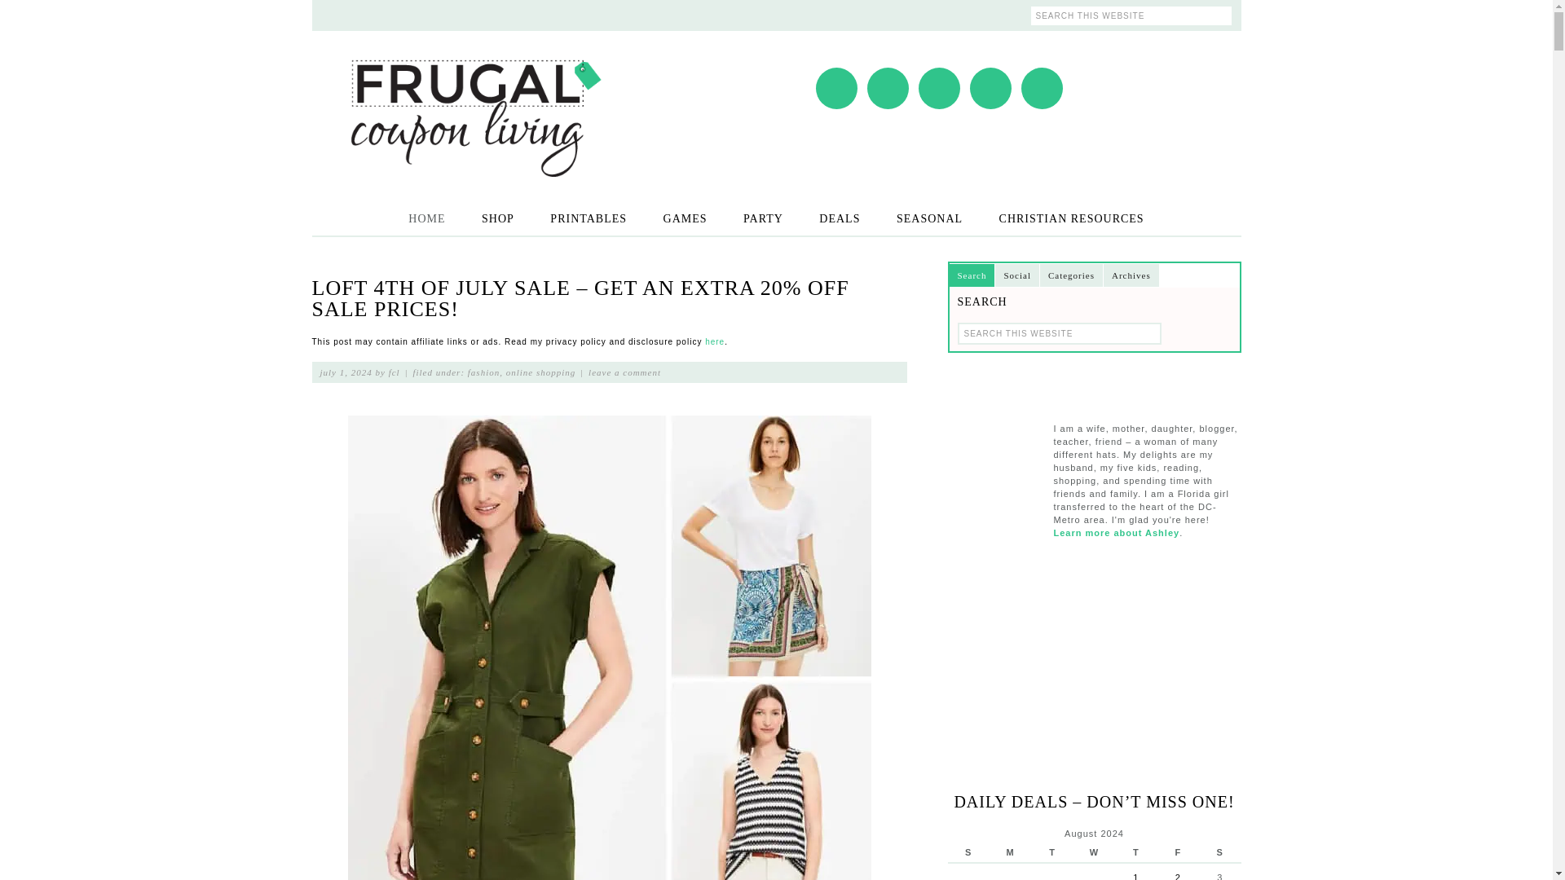  What do you see at coordinates (1178, 852) in the screenshot?
I see `Friday` at bounding box center [1178, 852].